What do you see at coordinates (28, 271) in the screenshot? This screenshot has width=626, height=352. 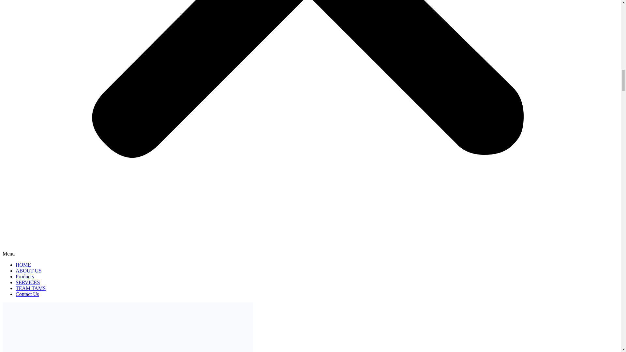 I see `ABOUT US` at bounding box center [28, 271].